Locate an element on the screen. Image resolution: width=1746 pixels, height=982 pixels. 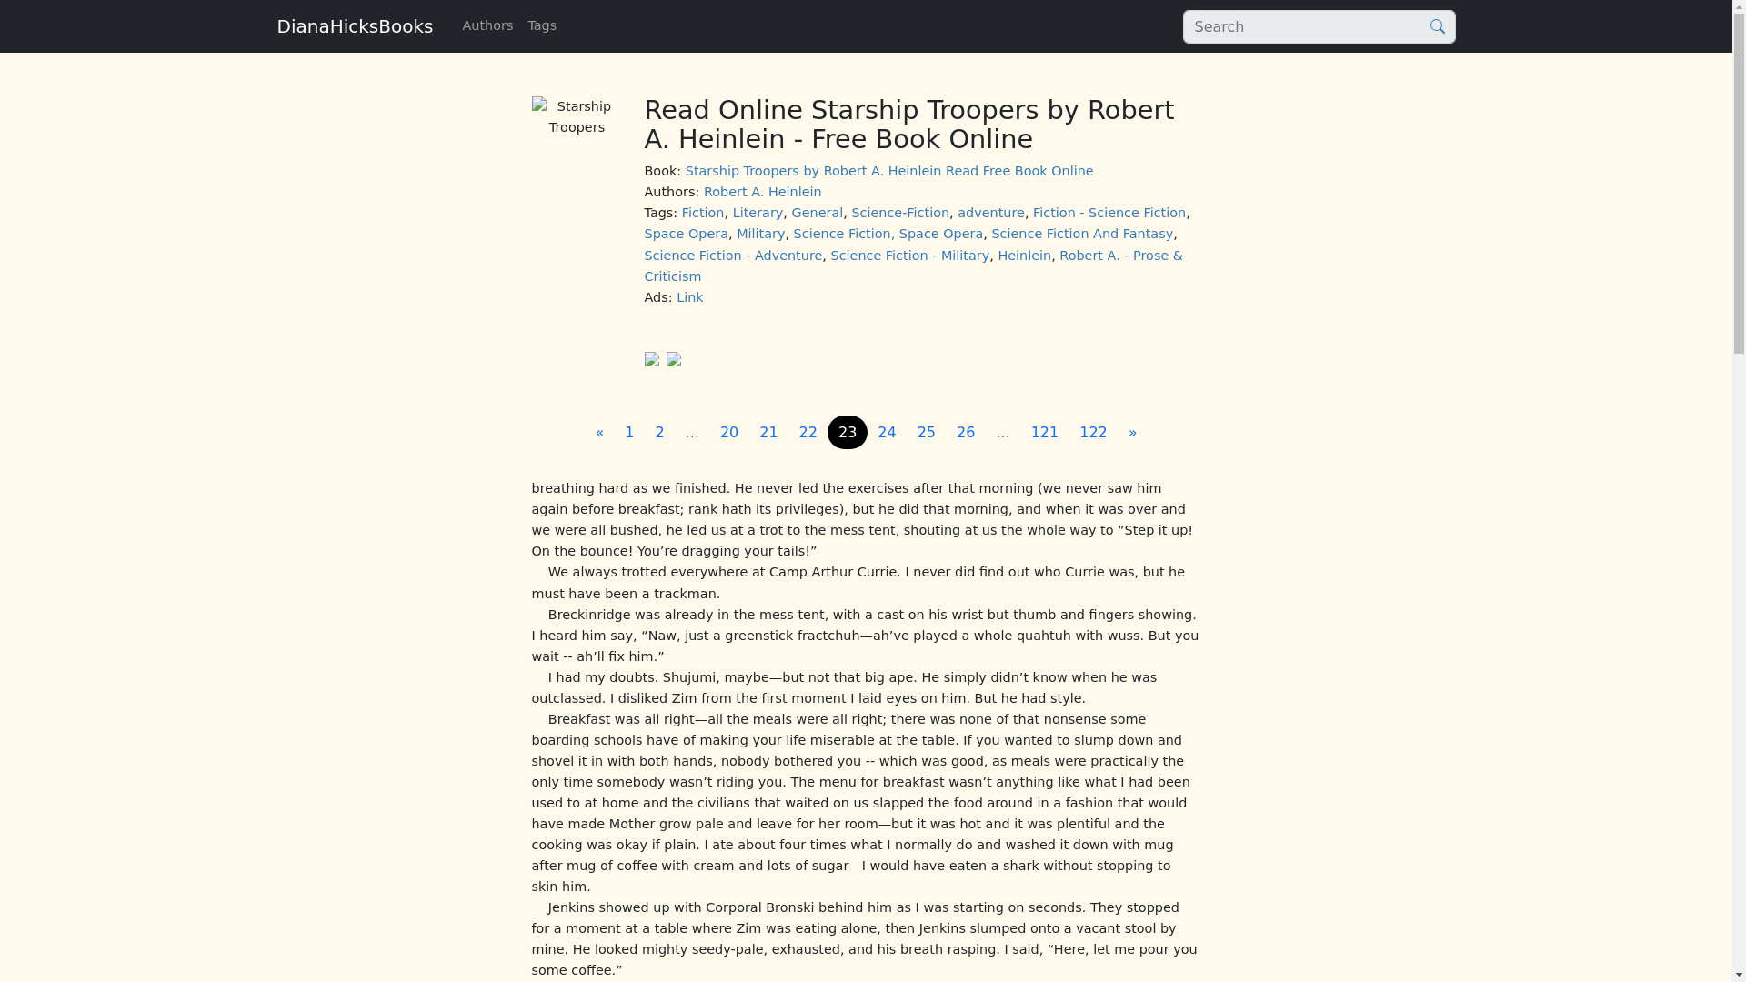
Military is located at coordinates (760, 233).